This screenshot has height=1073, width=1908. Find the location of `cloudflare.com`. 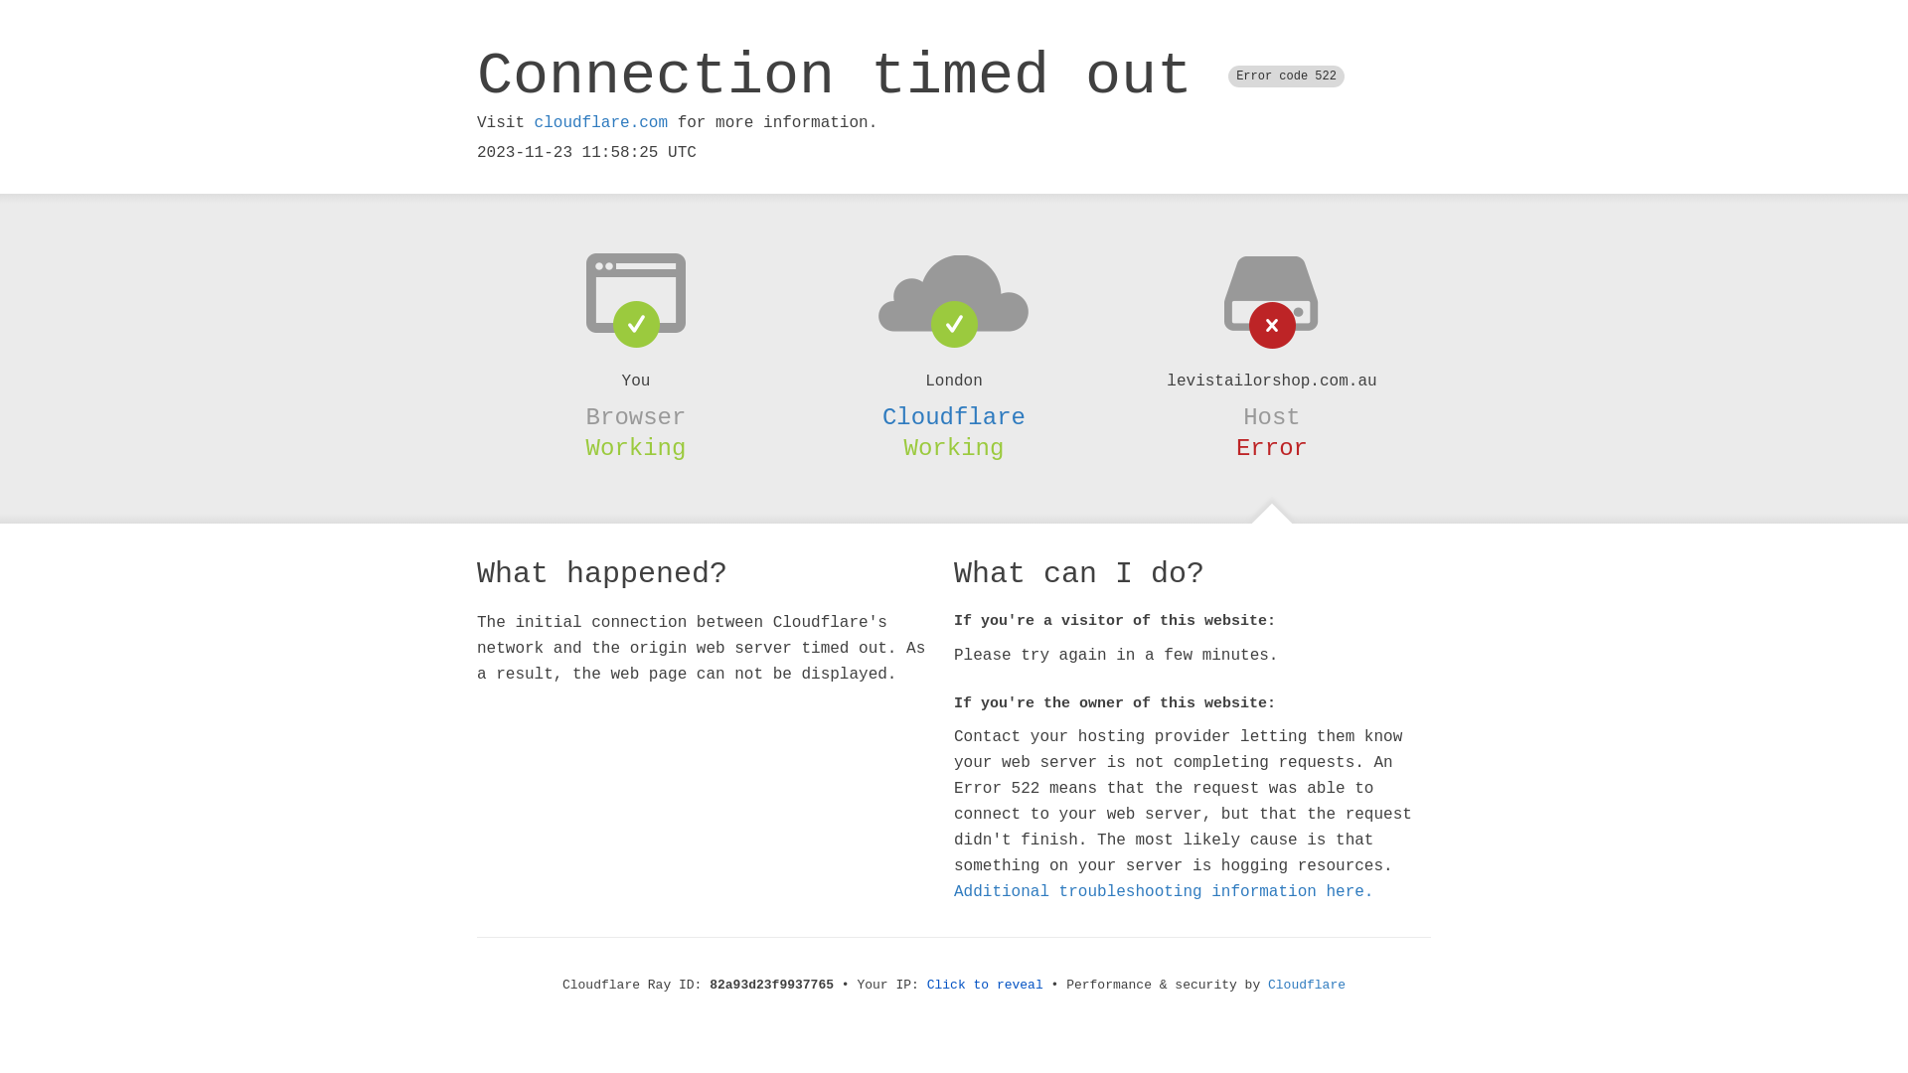

cloudflare.com is located at coordinates (601, 123).